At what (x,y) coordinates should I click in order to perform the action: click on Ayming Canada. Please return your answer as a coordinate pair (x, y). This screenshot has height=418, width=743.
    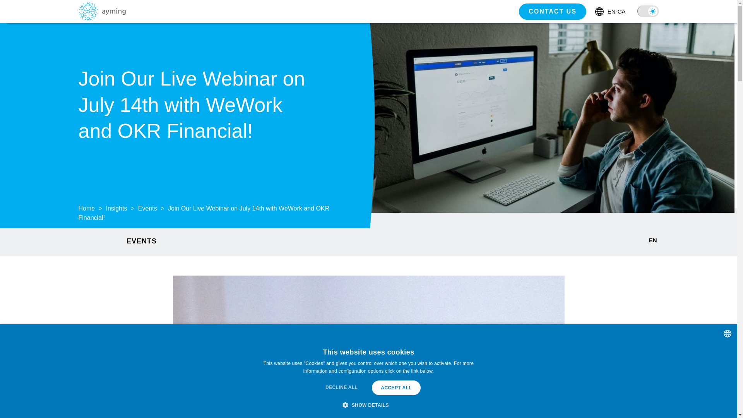
    Looking at the image, I should click on (101, 19).